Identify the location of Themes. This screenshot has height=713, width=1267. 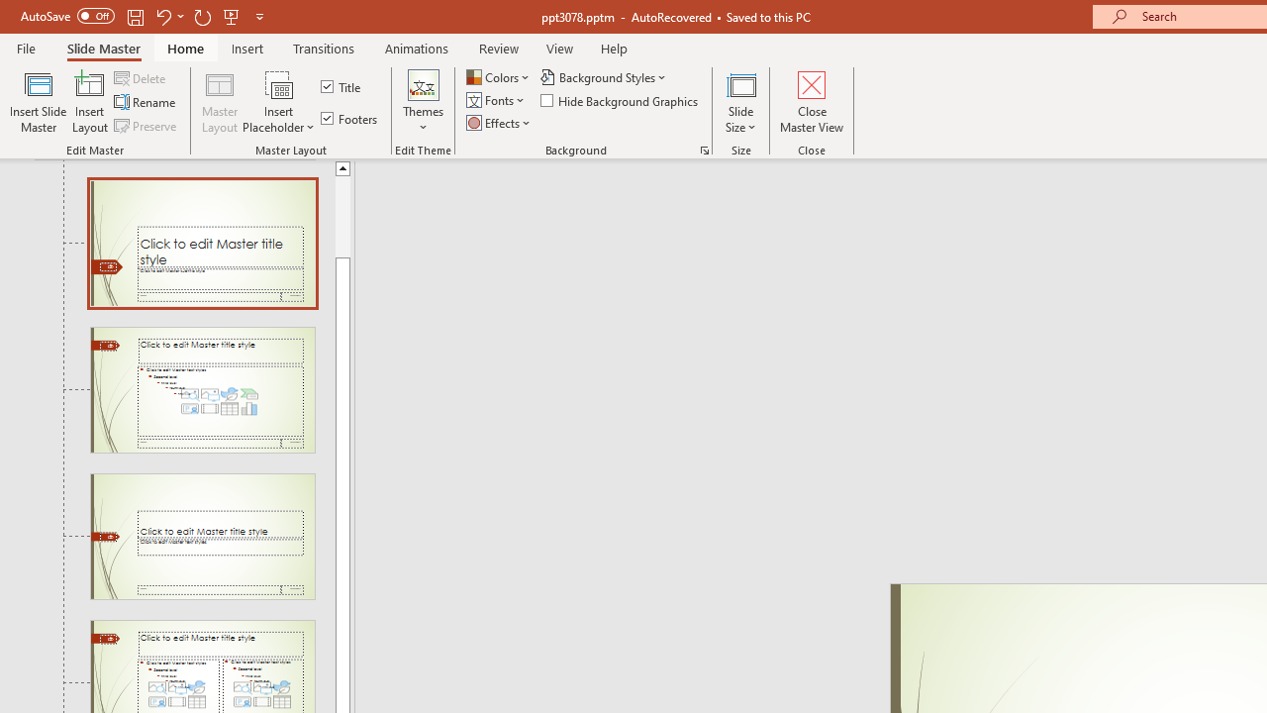
(423, 101).